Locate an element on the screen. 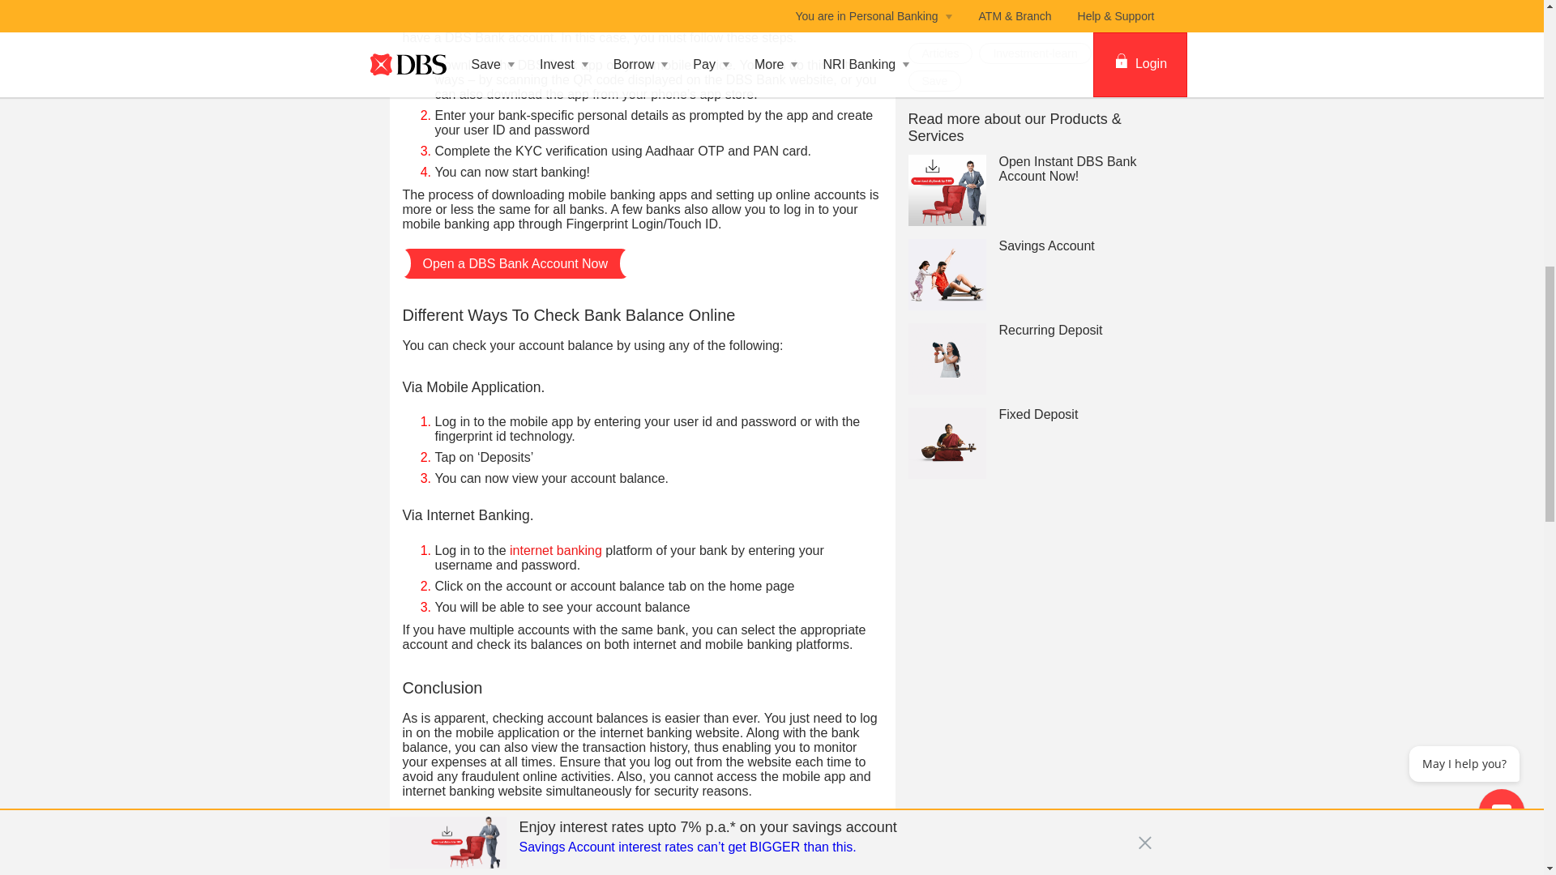 This screenshot has height=875, width=1556. internet banking is located at coordinates (556, 549).